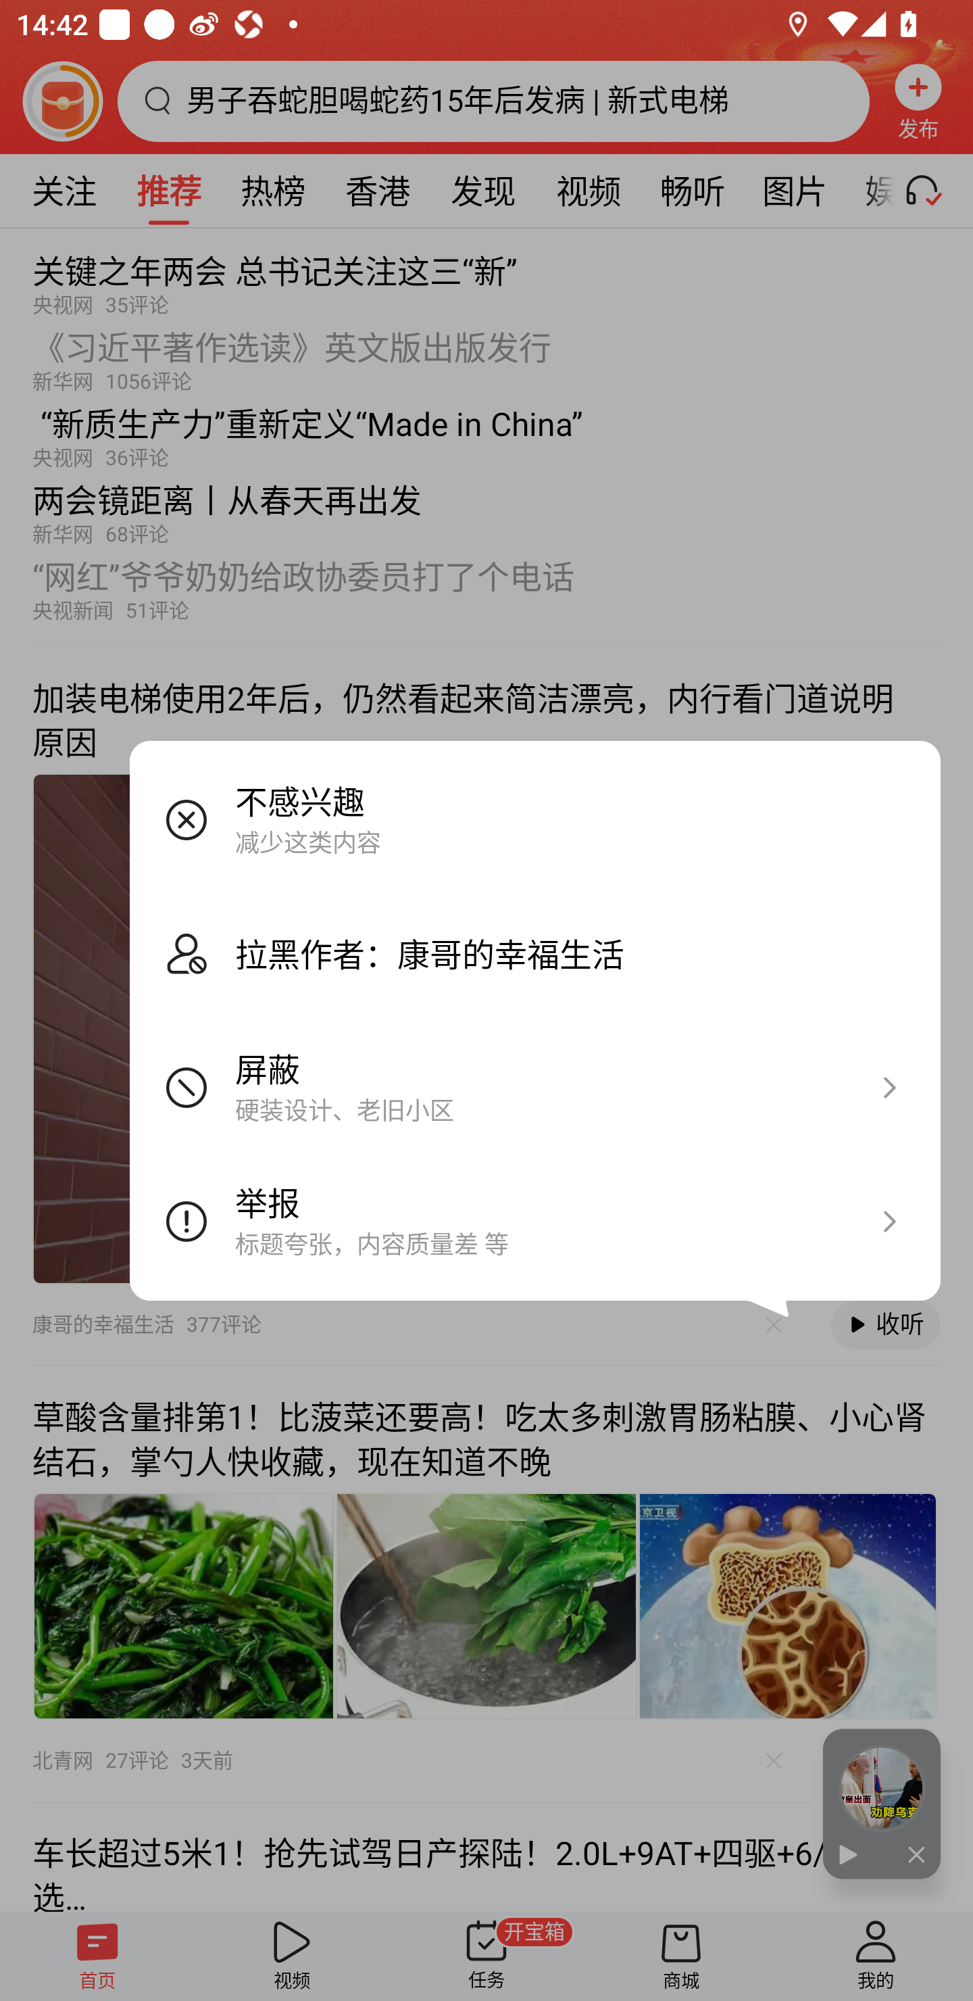 Image resolution: width=973 pixels, height=2001 pixels. I want to click on 屏蔽 硬装设计、老旧小区, so click(535, 1087).